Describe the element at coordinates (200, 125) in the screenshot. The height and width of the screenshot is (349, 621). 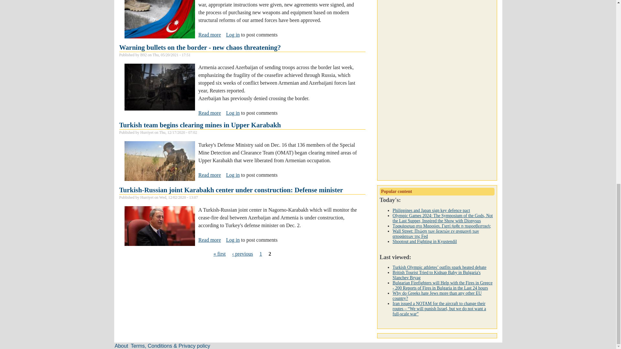
I see `Log in` at that location.